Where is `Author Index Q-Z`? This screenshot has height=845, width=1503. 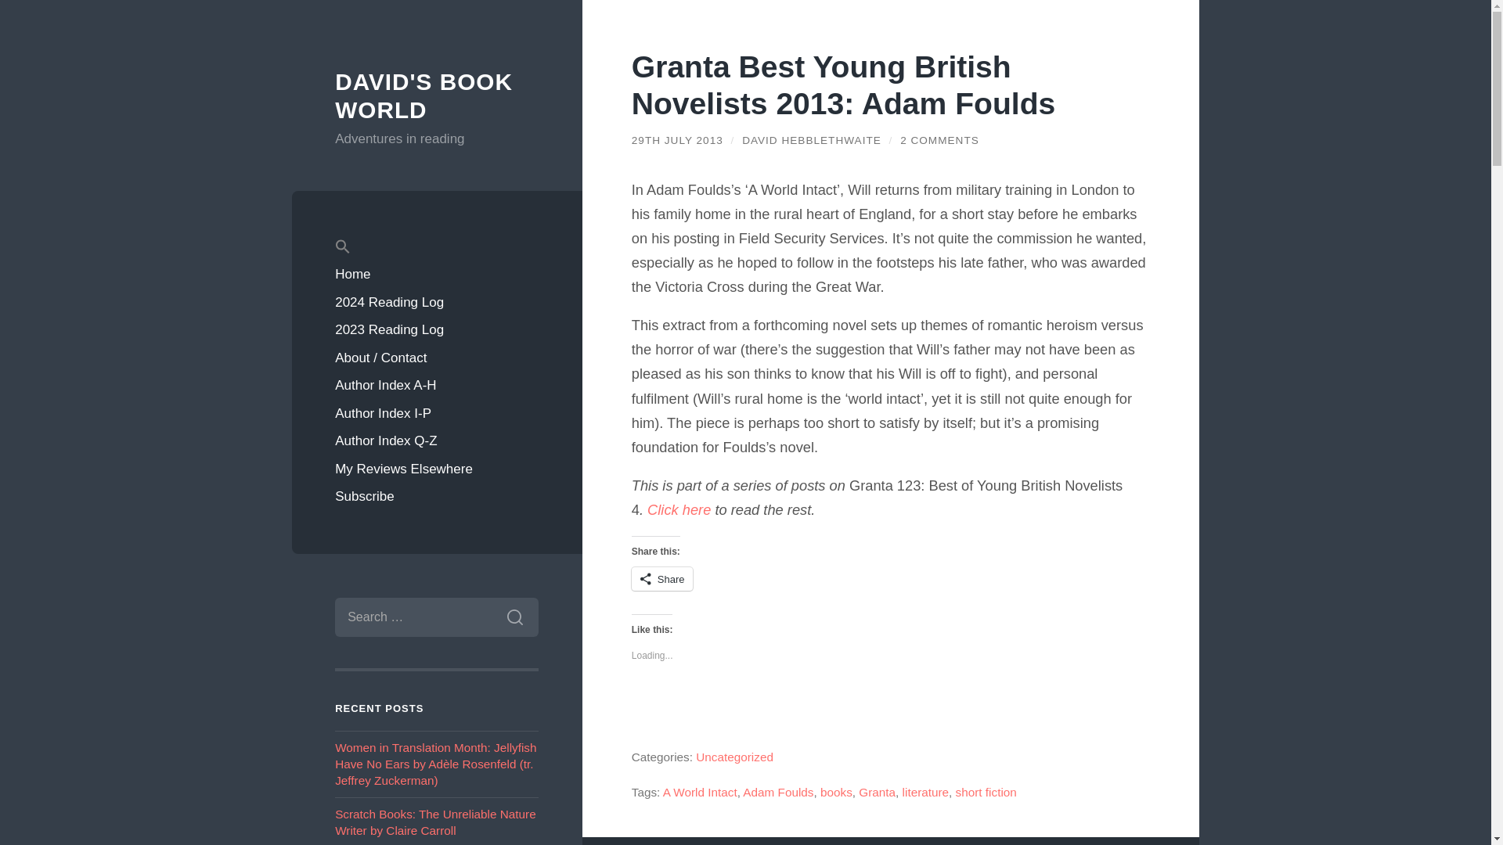 Author Index Q-Z is located at coordinates (437, 441).